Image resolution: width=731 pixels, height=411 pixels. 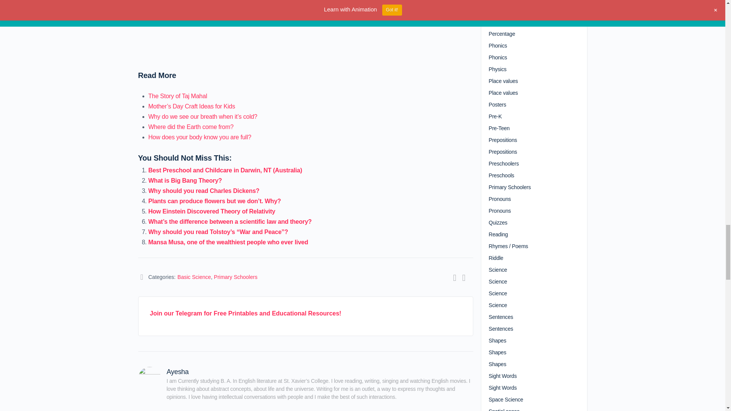 I want to click on How does your body know you are full?, so click(x=200, y=137).